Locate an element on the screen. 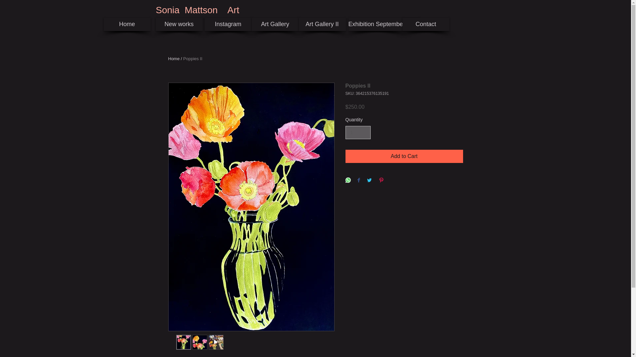 The image size is (636, 357). Poppies II is located at coordinates (192, 58).